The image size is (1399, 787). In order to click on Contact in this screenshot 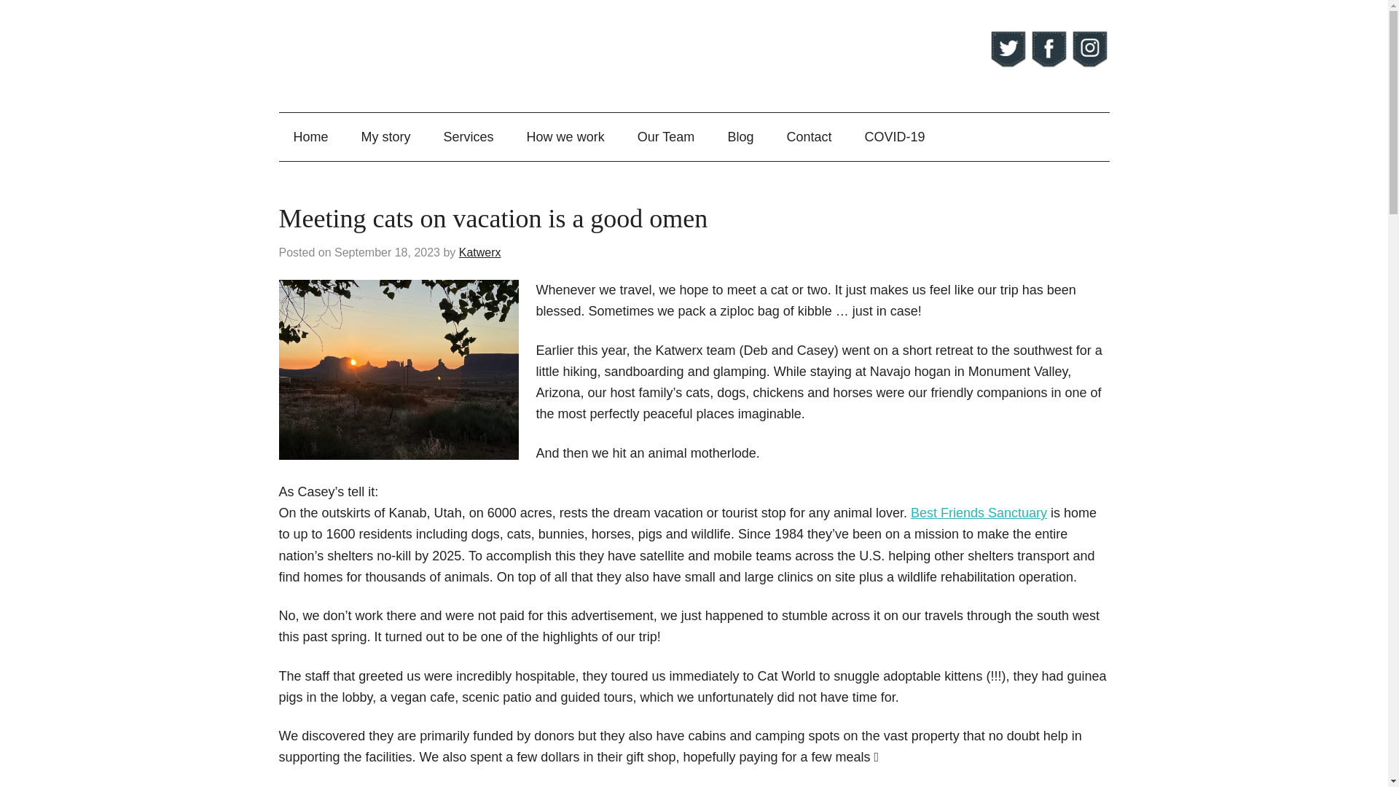, I will do `click(809, 137)`.